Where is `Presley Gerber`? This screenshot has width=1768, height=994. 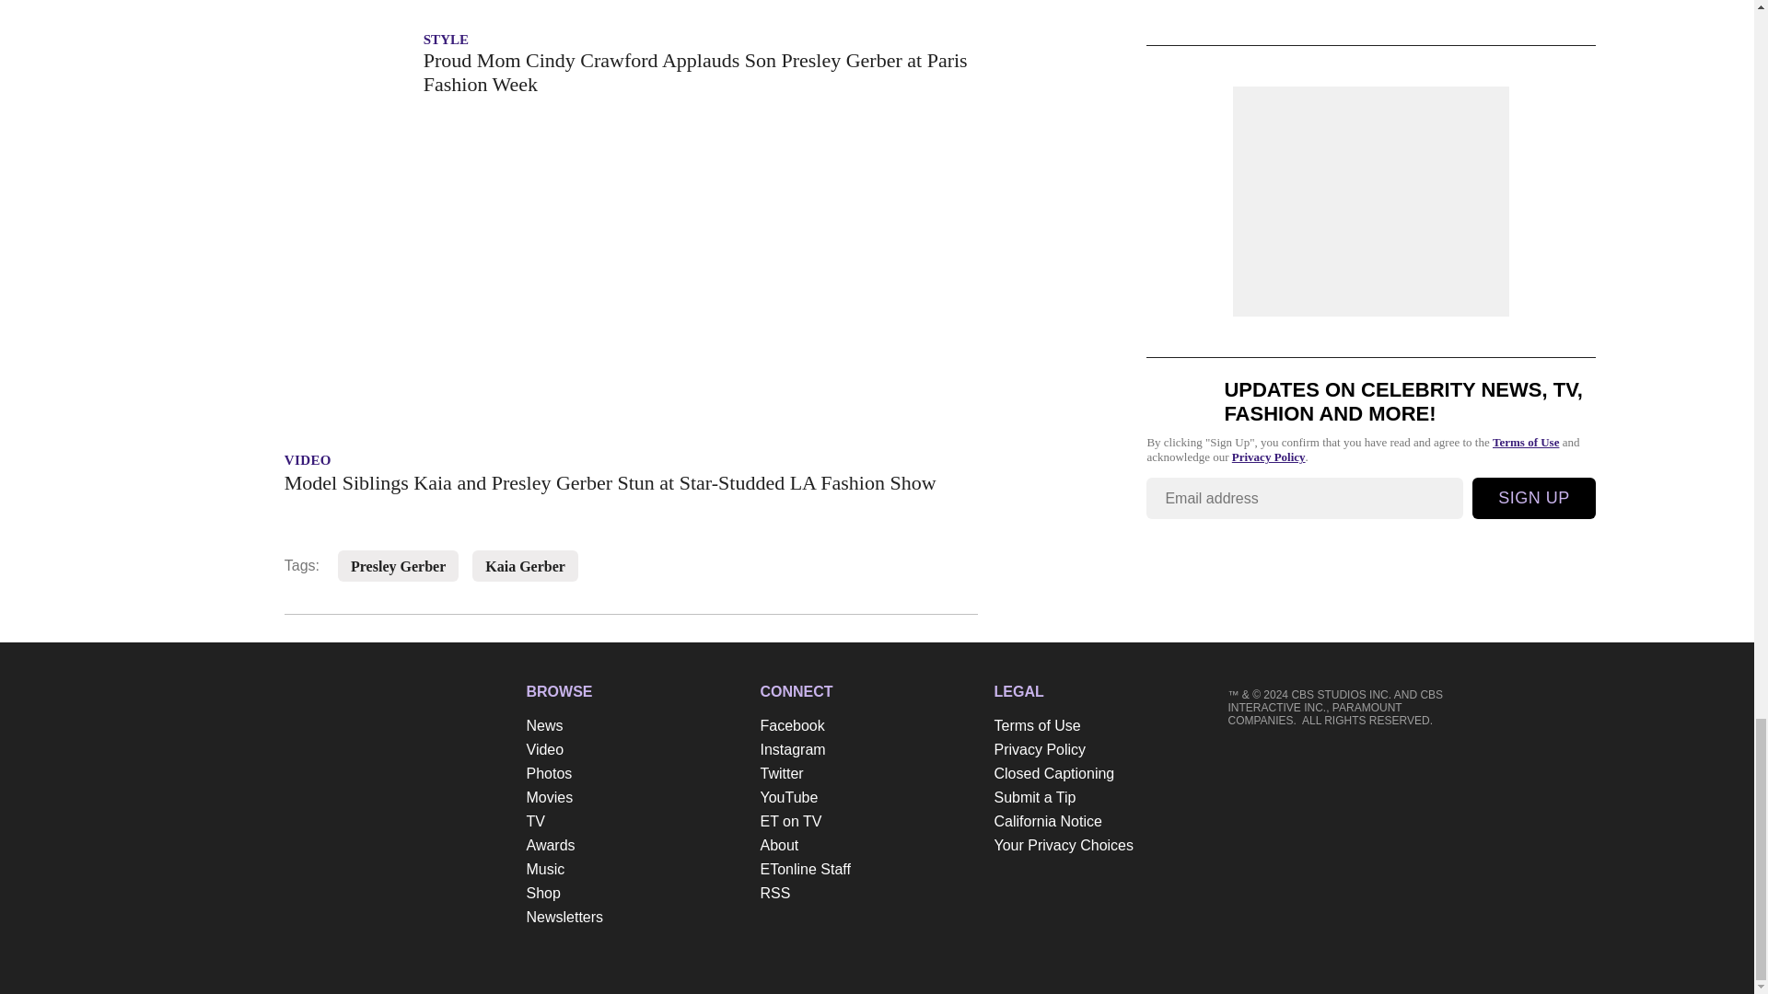
Presley Gerber is located at coordinates (398, 567).